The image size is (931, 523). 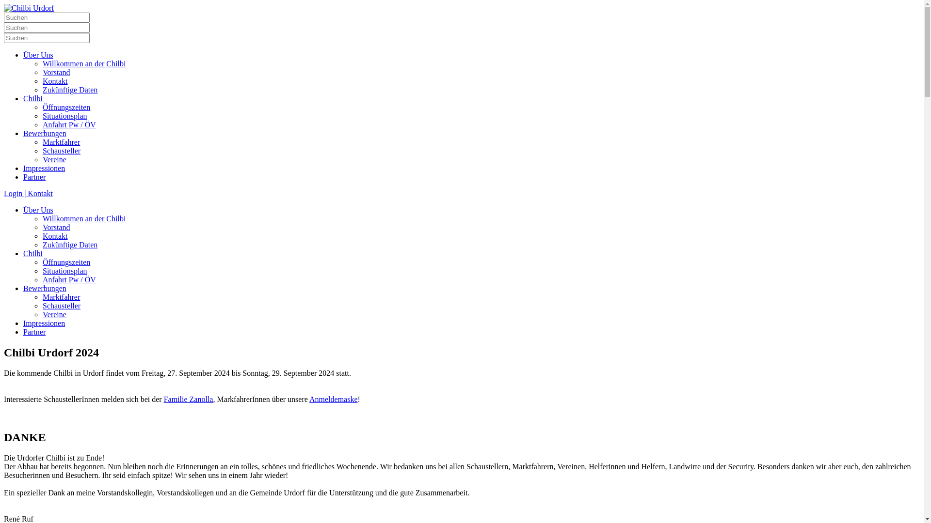 What do you see at coordinates (45, 134) in the screenshot?
I see `Bewerbungen` at bounding box center [45, 134].